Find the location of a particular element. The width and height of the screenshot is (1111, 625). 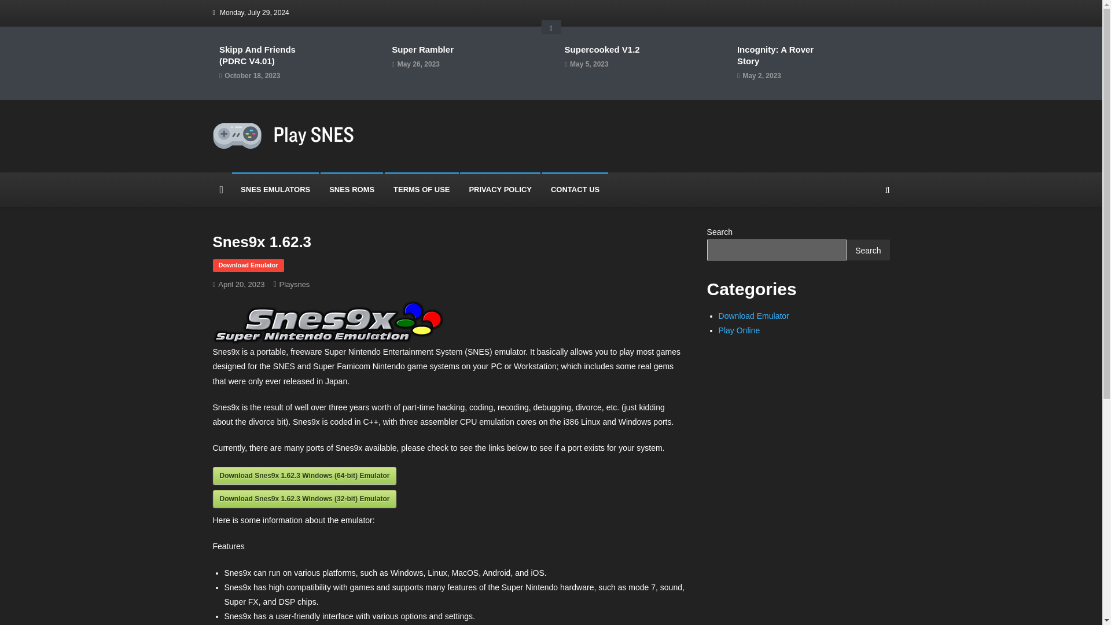

TERMS OF USE is located at coordinates (421, 190).